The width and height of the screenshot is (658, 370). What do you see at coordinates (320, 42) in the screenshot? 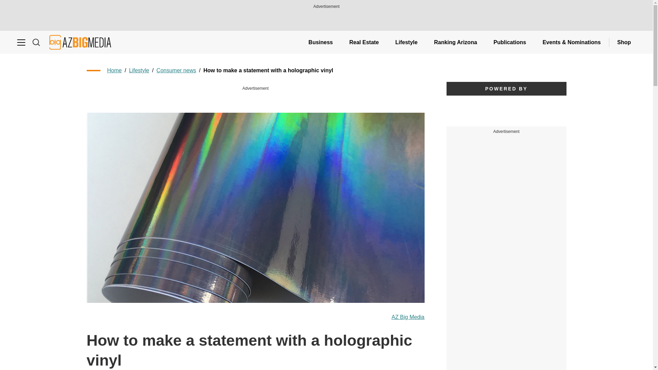
I see `Business` at bounding box center [320, 42].